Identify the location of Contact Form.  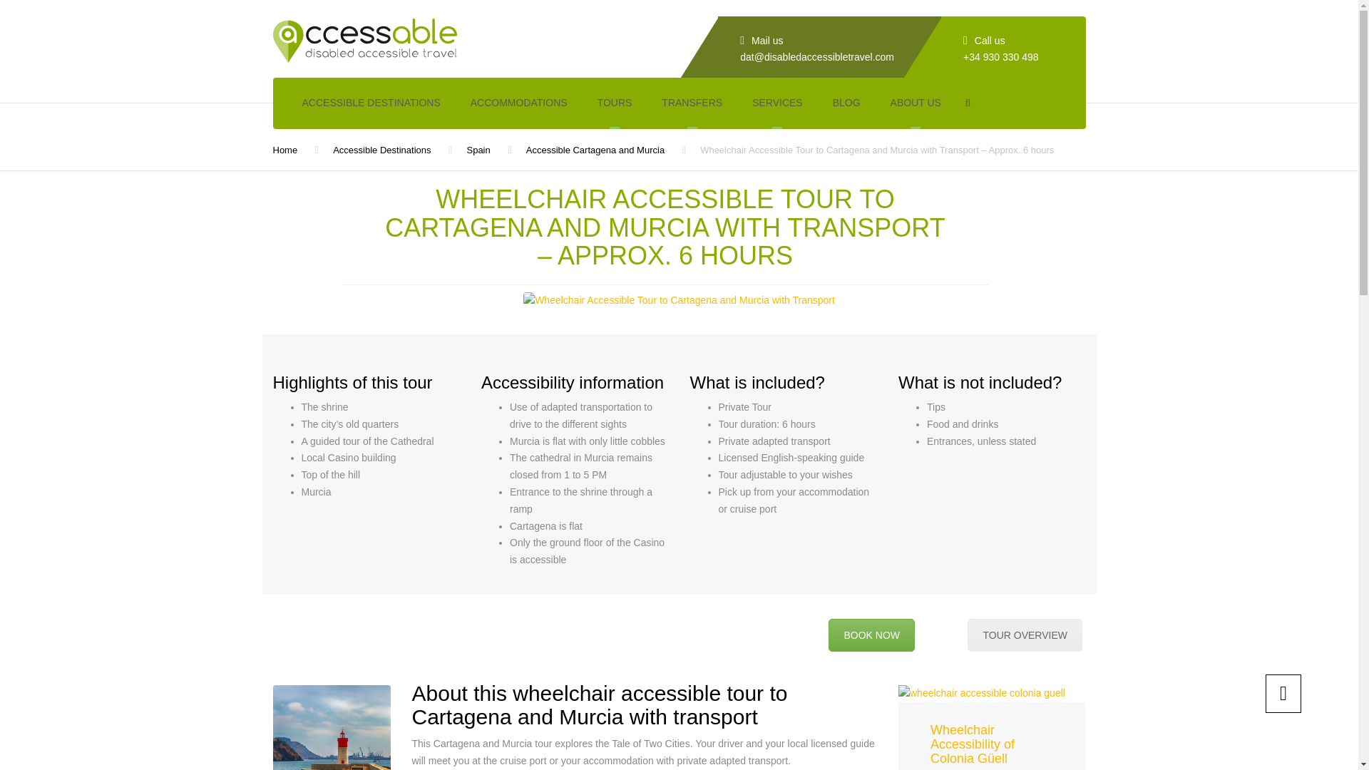
(871, 635).